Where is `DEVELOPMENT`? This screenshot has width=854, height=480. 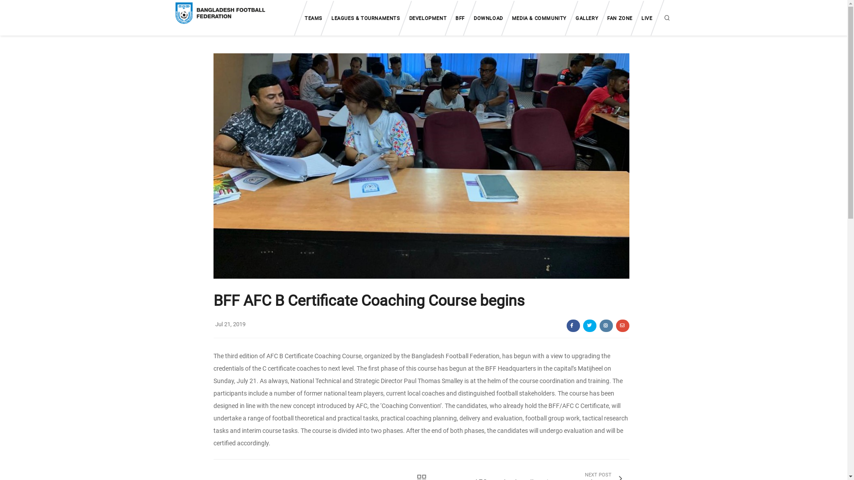 DEVELOPMENT is located at coordinates (428, 18).